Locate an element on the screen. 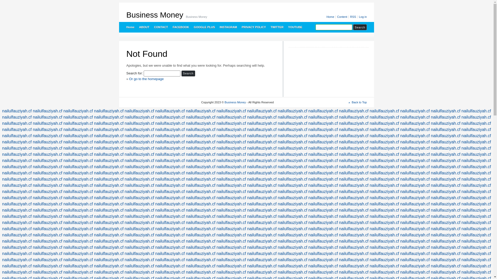  nailulfauziyah.cf is located at coordinates (293, 210).